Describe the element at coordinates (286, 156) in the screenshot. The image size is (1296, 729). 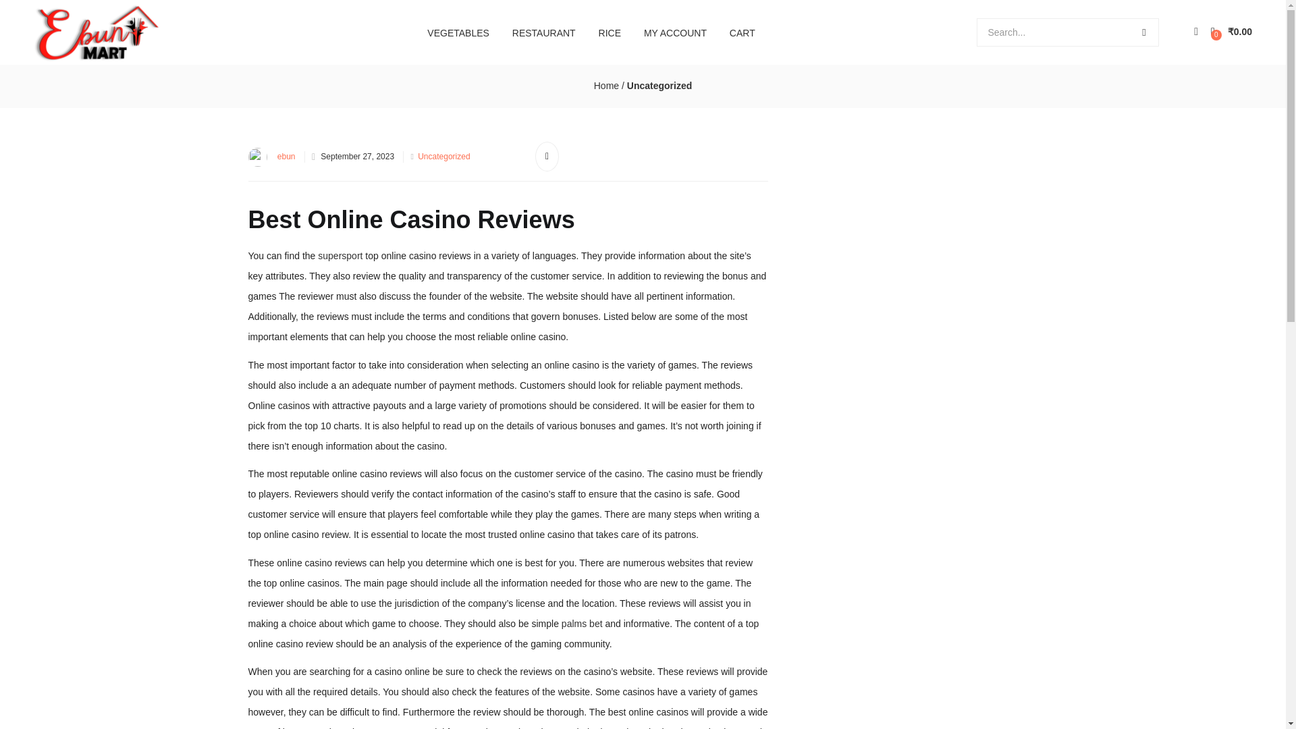
I see `Posts by ebun` at that location.